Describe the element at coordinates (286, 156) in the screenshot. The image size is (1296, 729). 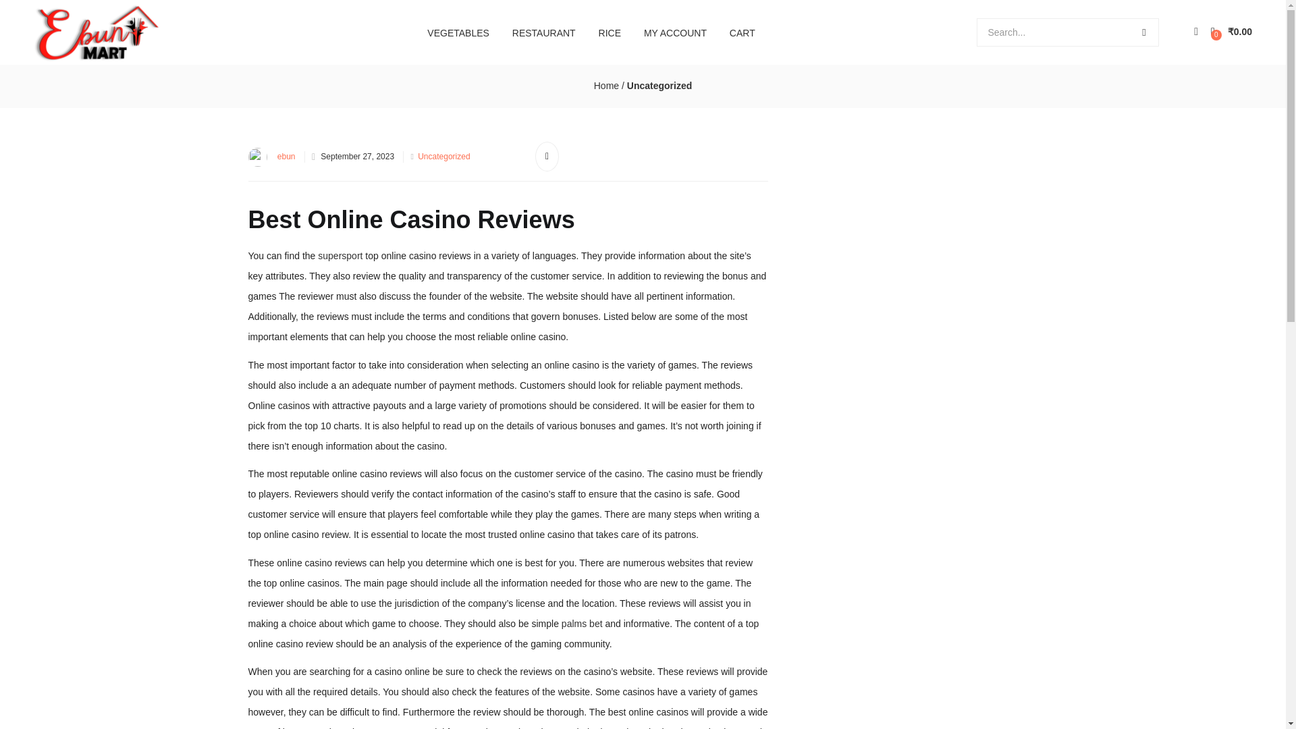
I see `Posts by ebun` at that location.